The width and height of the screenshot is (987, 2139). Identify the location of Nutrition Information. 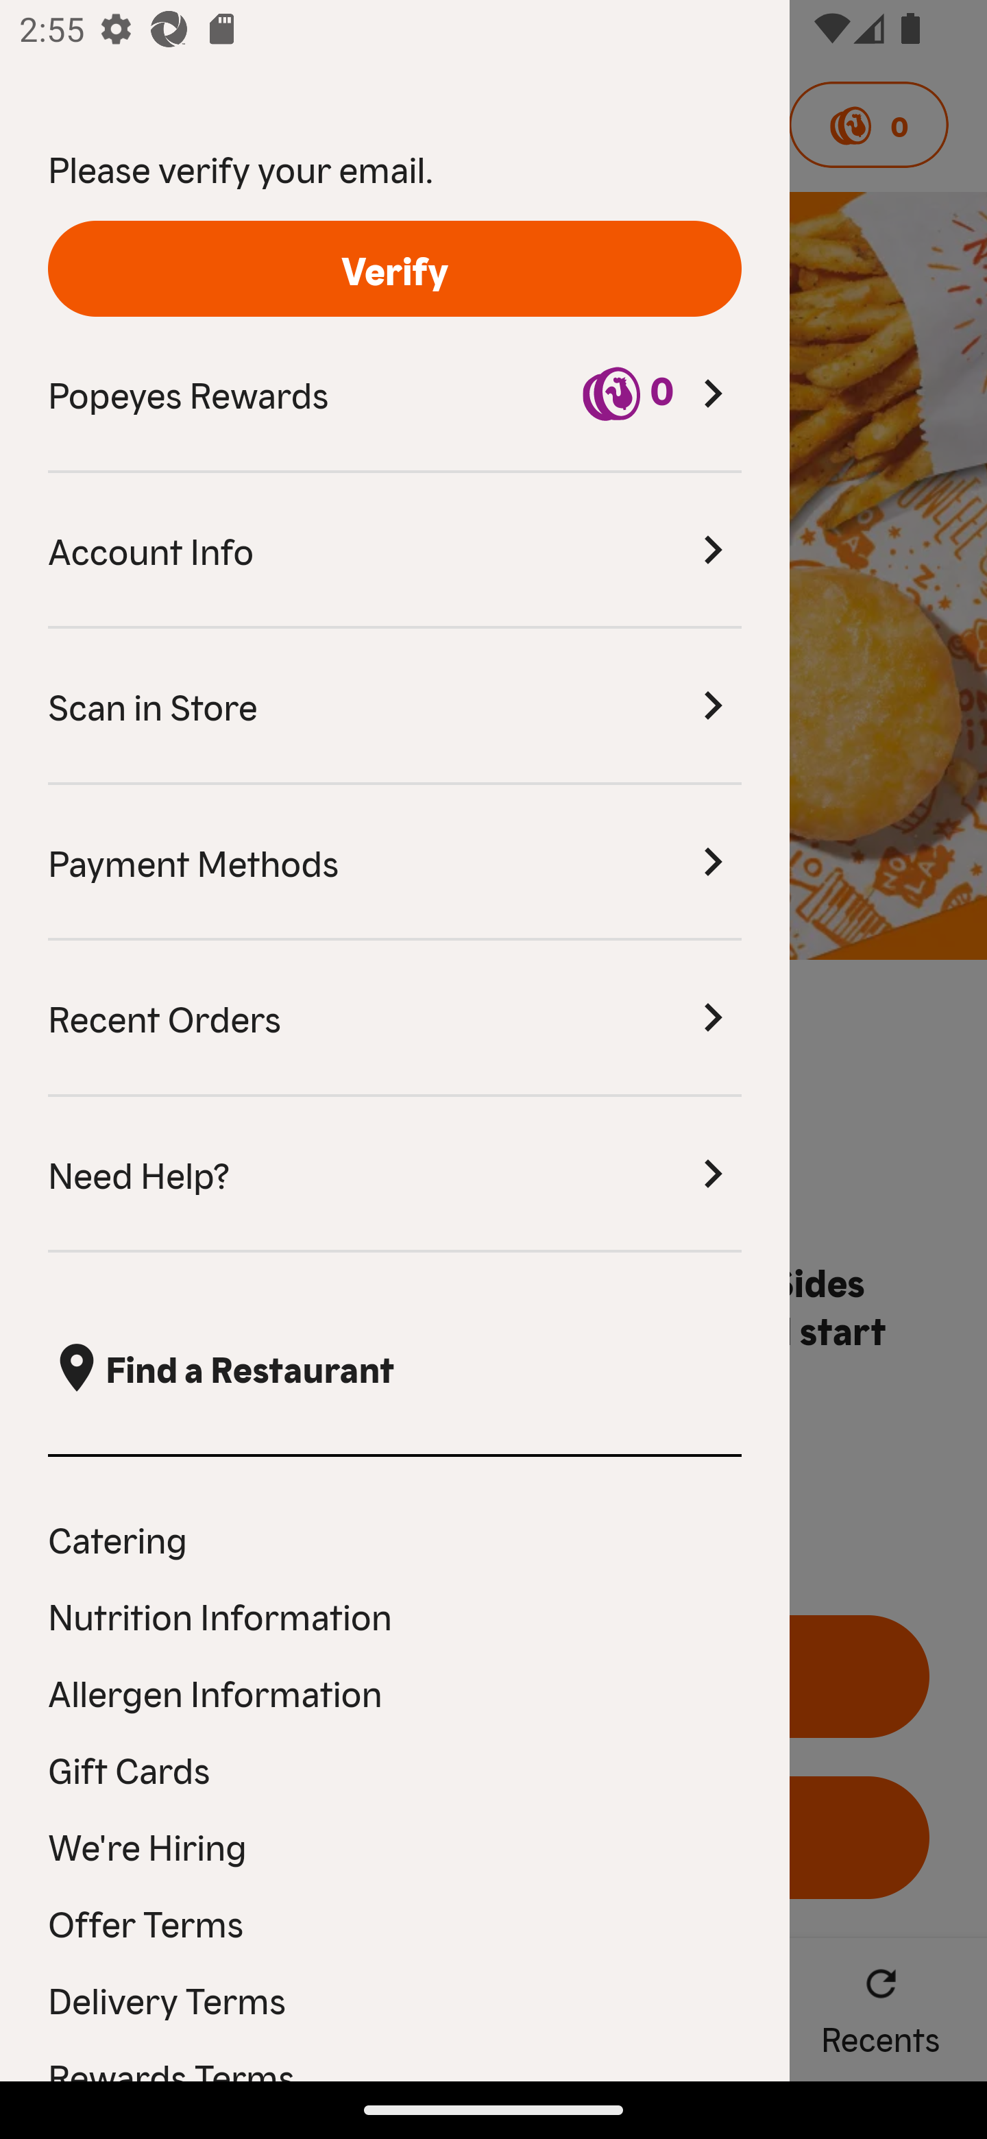
(395, 1615).